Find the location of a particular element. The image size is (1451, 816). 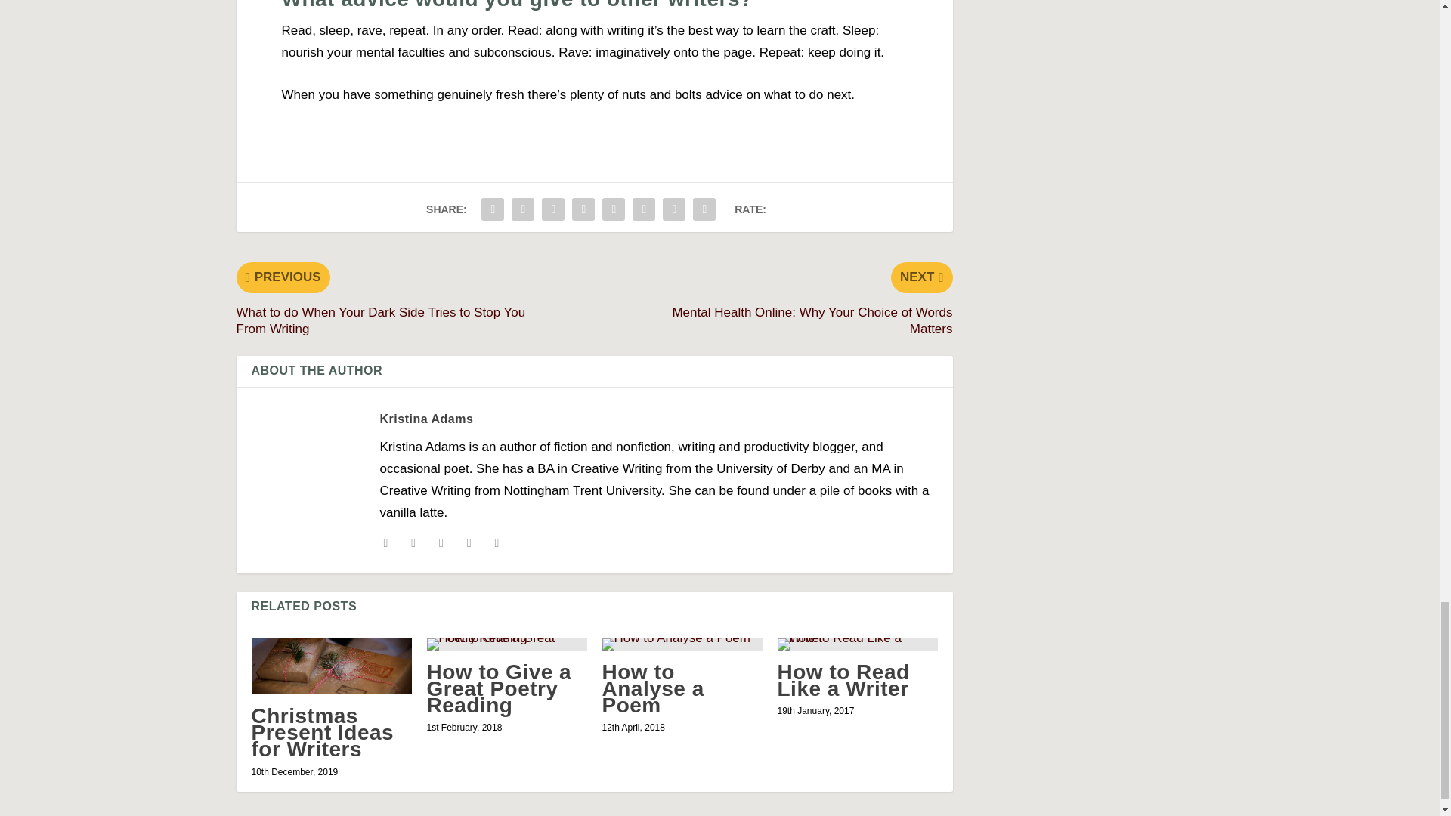

Christmas Present Ideas for Writers is located at coordinates (331, 666).